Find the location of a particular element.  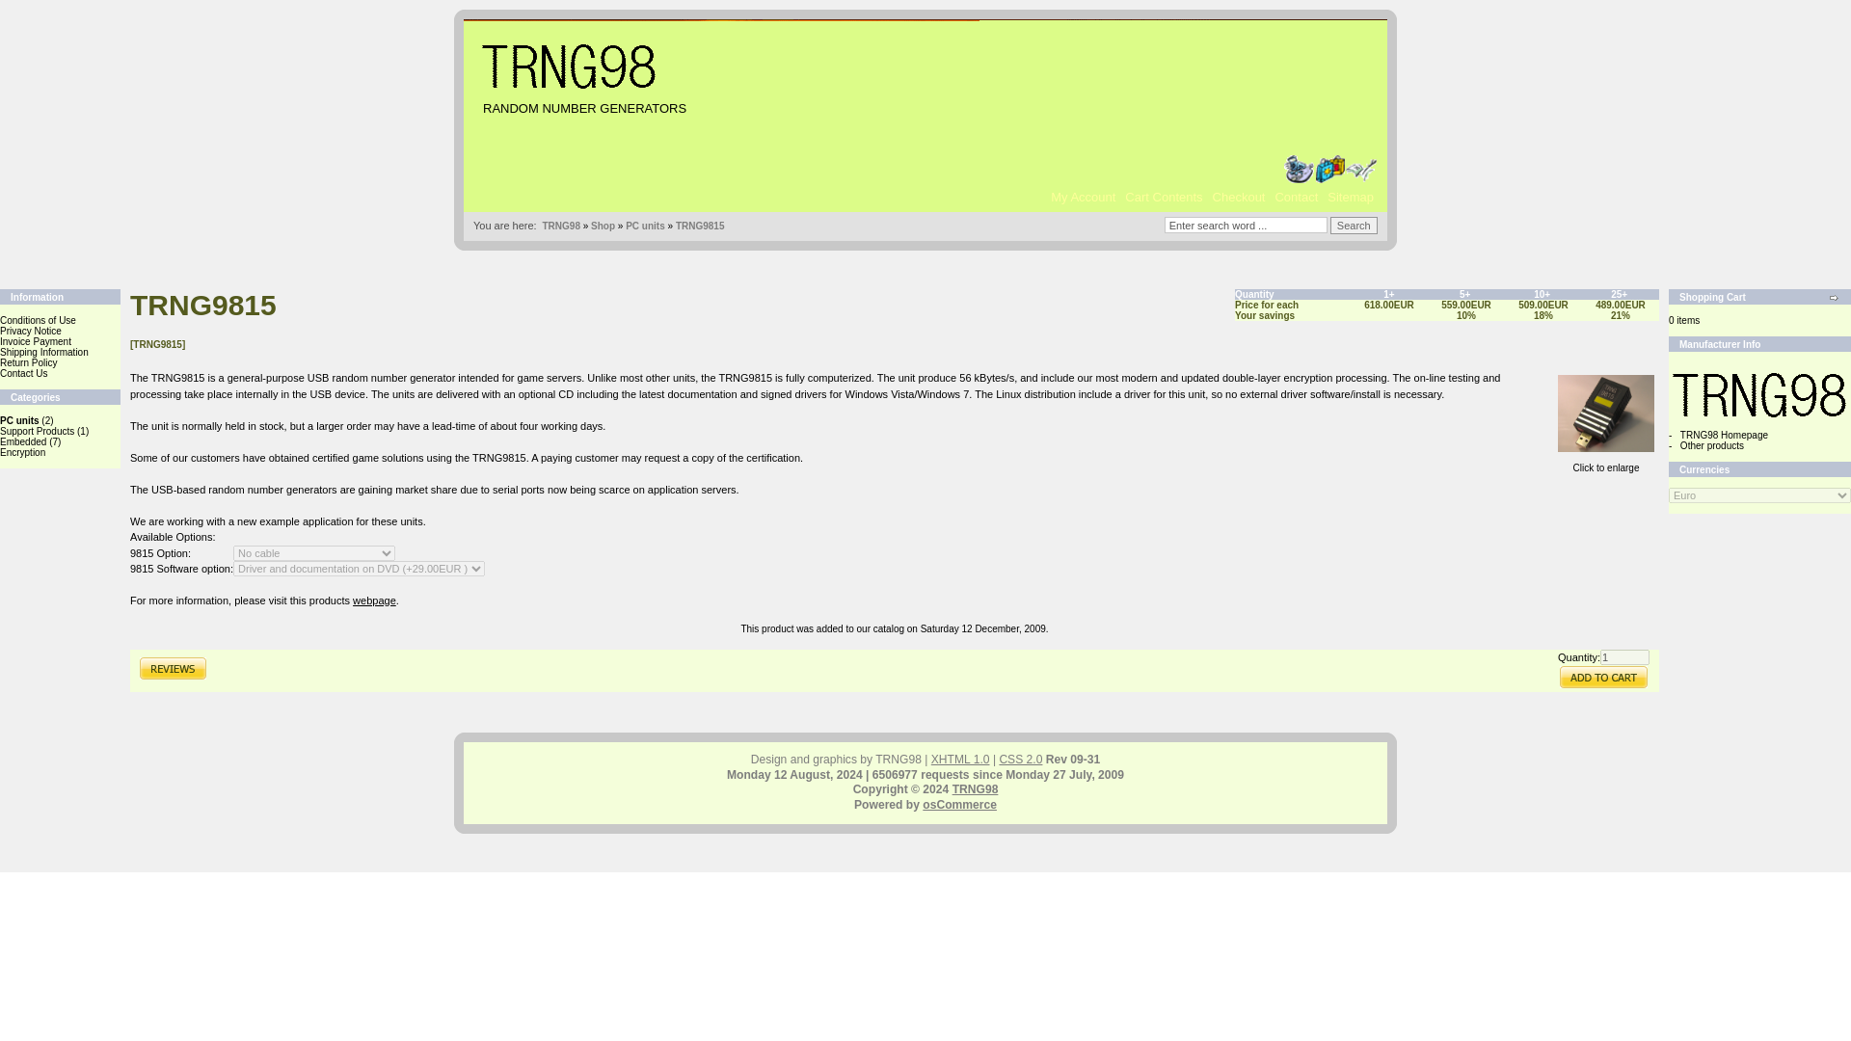

webpage is located at coordinates (374, 599).